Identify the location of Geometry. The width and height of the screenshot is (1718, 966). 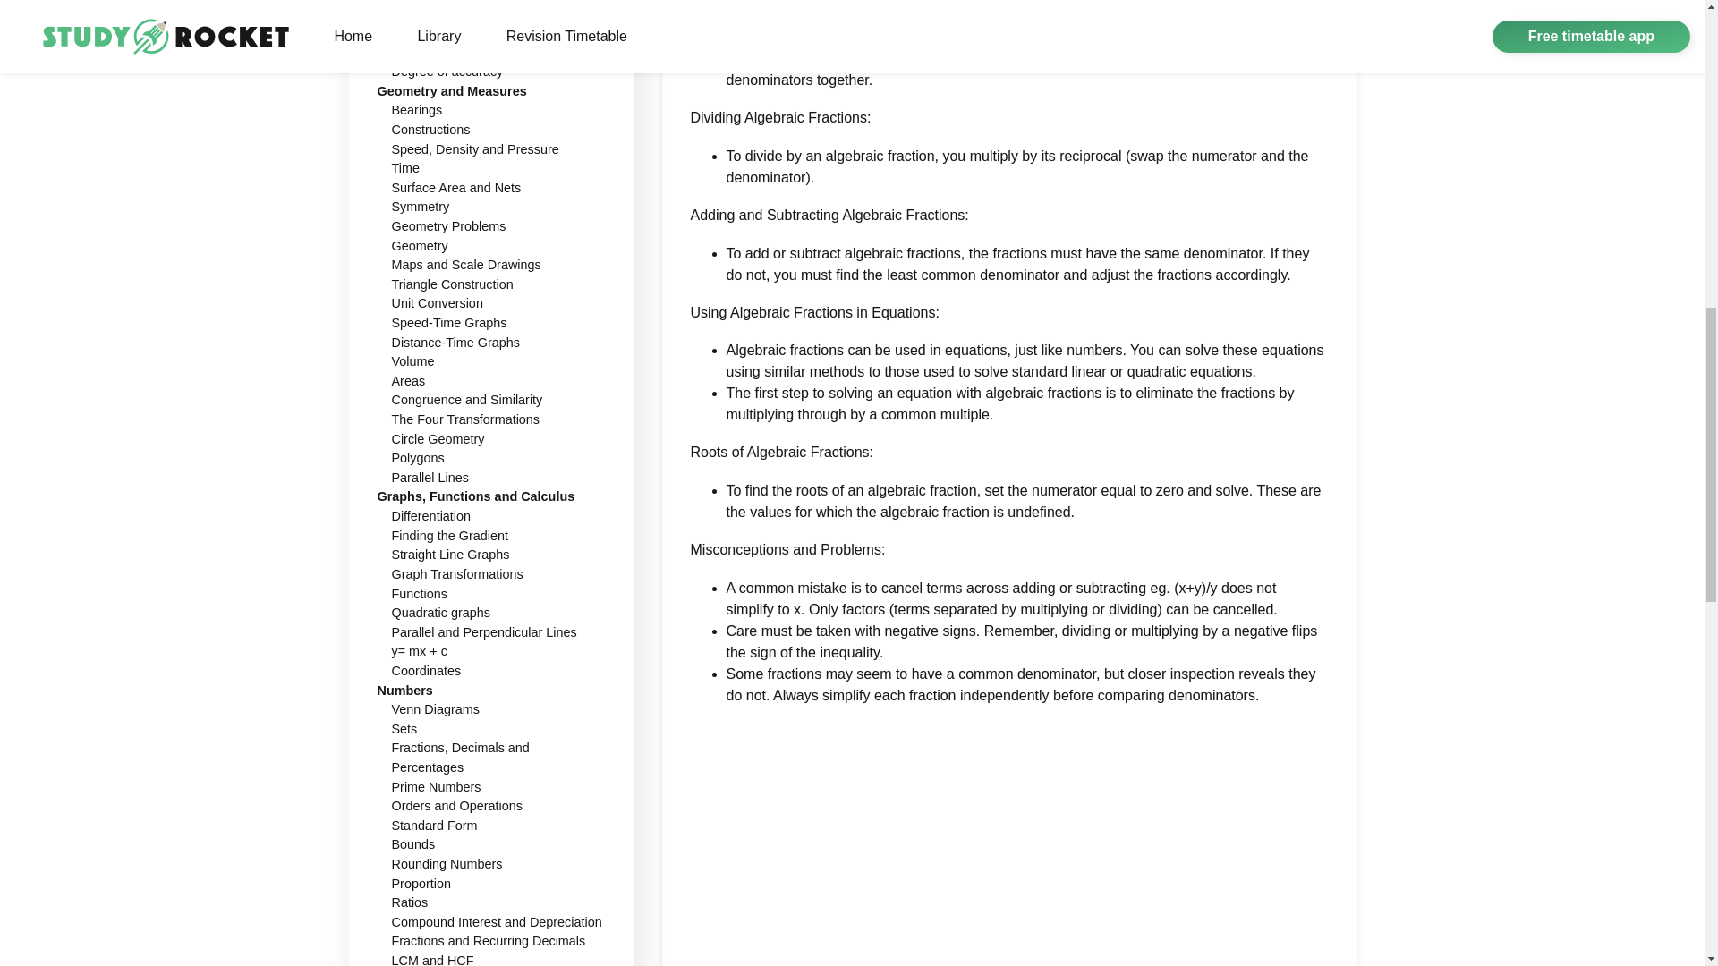
(420, 245).